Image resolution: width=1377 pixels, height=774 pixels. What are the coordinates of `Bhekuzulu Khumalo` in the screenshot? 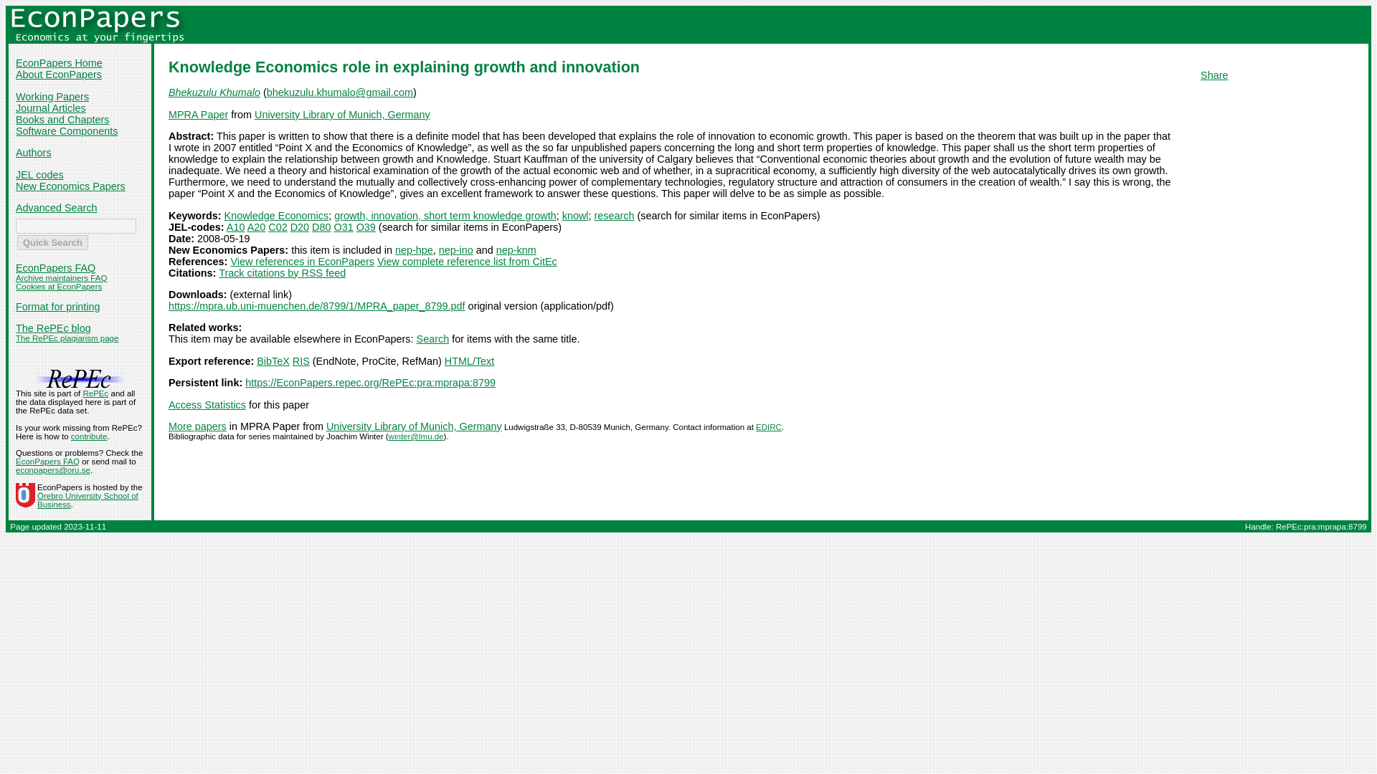 It's located at (214, 92).